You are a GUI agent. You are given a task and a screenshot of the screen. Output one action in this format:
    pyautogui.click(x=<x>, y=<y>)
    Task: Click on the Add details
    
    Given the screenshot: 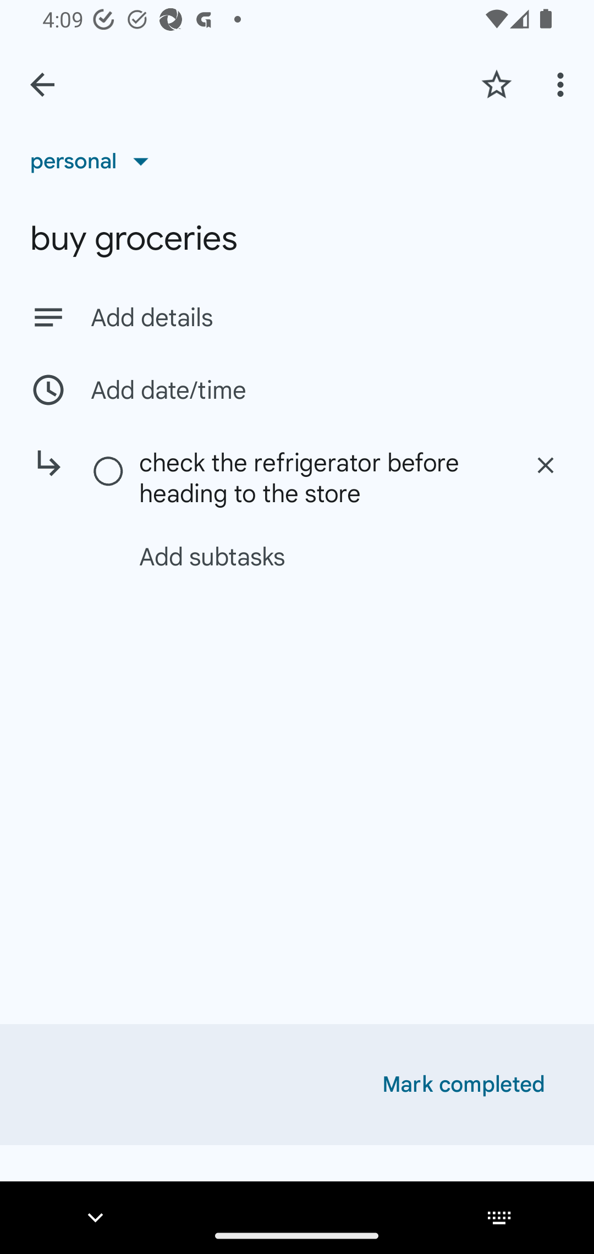 What is the action you would take?
    pyautogui.click(x=327, y=318)
    